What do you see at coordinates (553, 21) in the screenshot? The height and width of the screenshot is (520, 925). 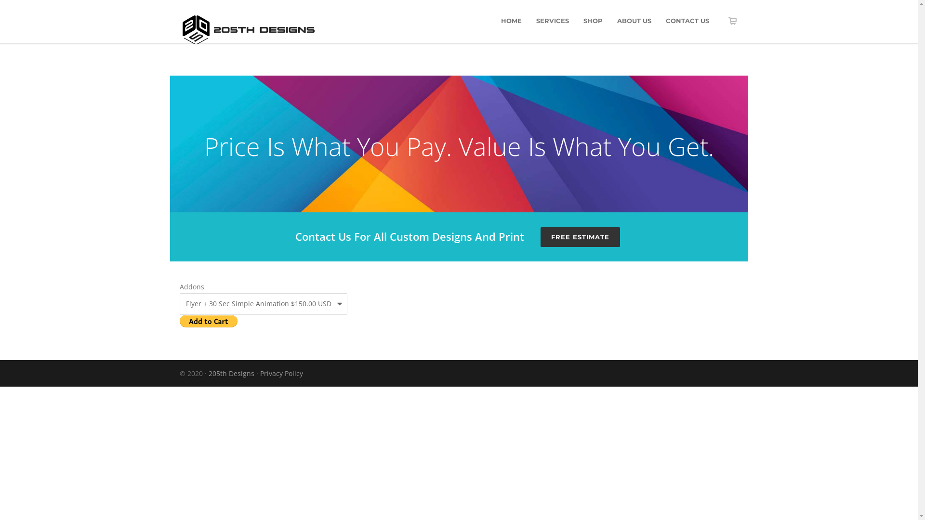 I see `SERVICES` at bounding box center [553, 21].